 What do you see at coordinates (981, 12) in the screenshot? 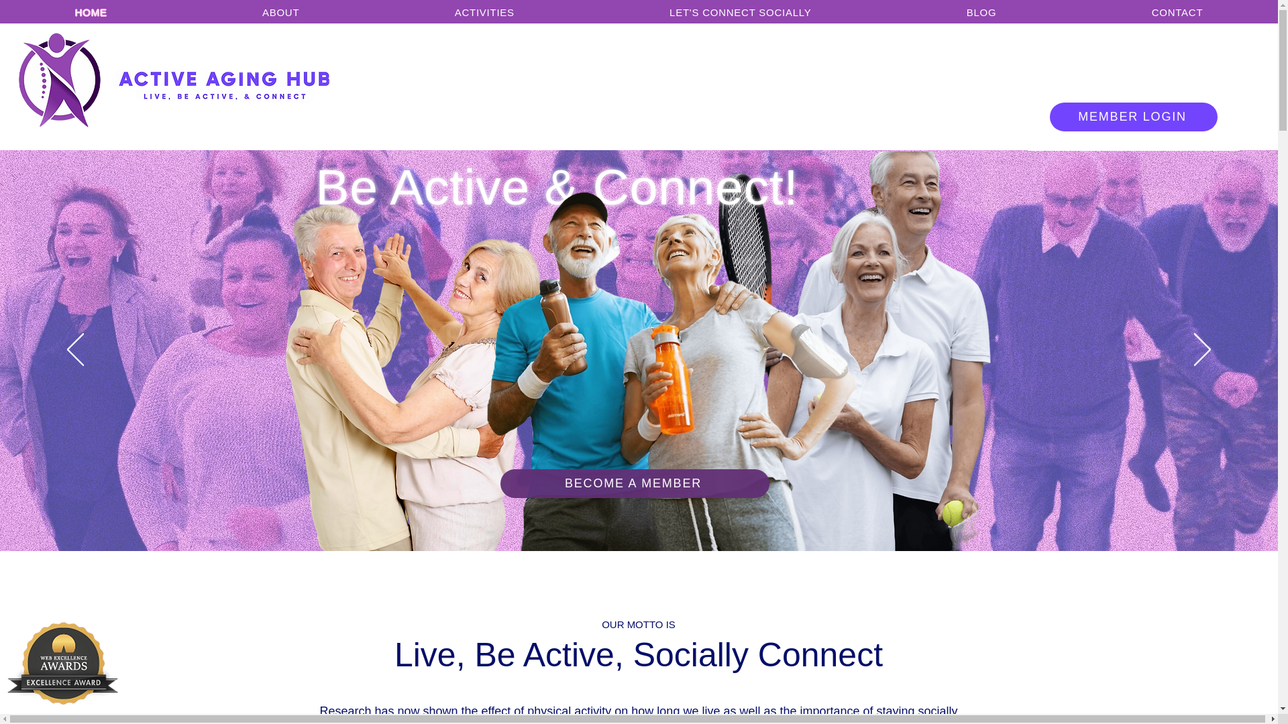
I see `BLOG` at bounding box center [981, 12].